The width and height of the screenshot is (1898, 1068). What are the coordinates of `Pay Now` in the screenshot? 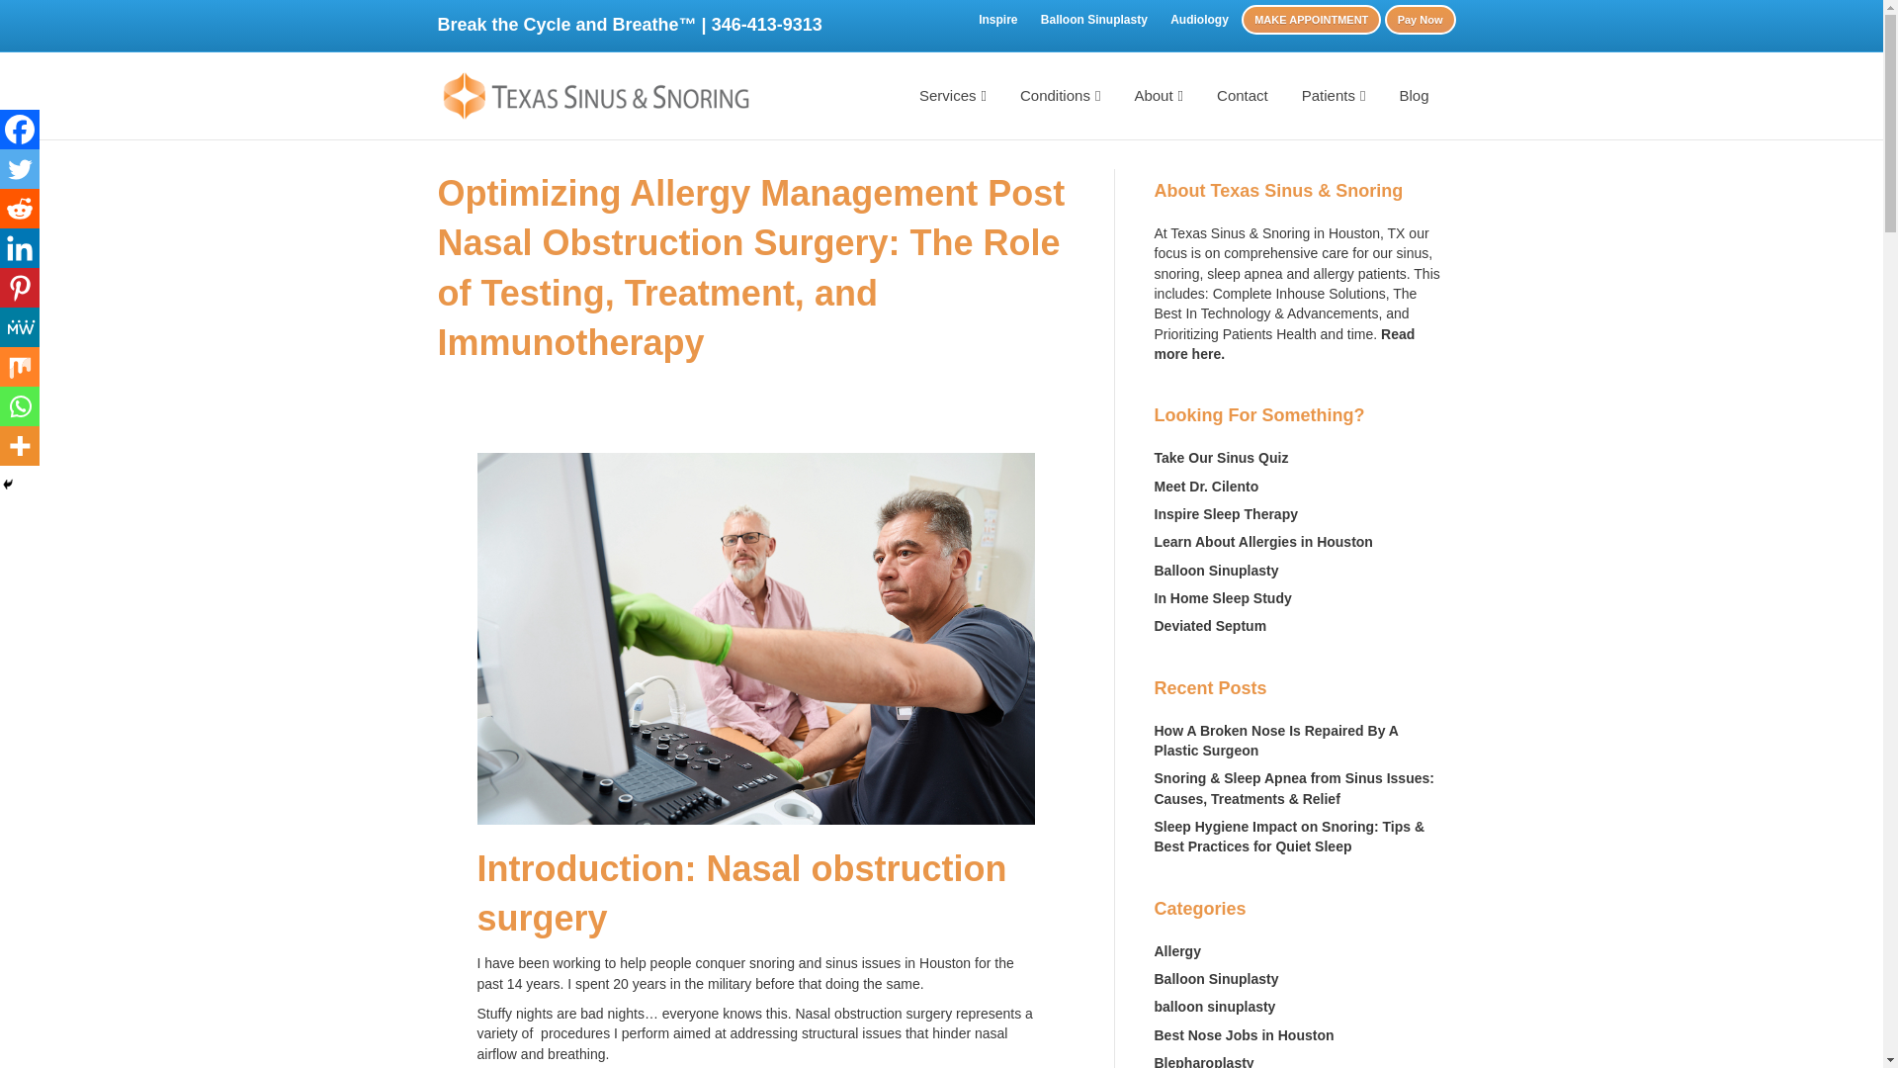 It's located at (1420, 20).